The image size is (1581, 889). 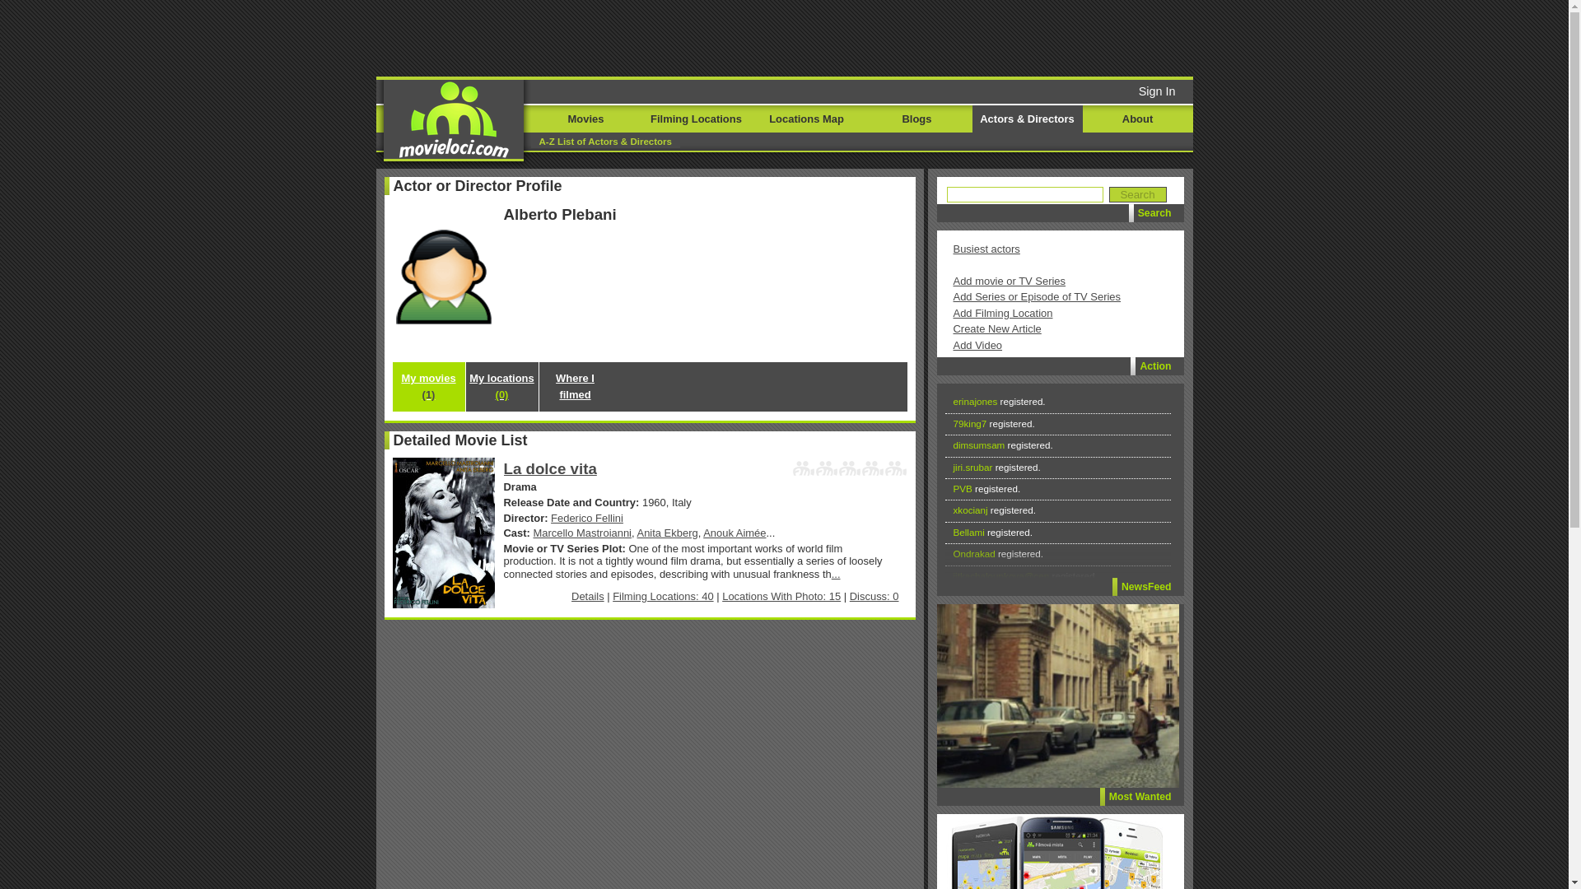 I want to click on Sign In, so click(x=1080, y=133).